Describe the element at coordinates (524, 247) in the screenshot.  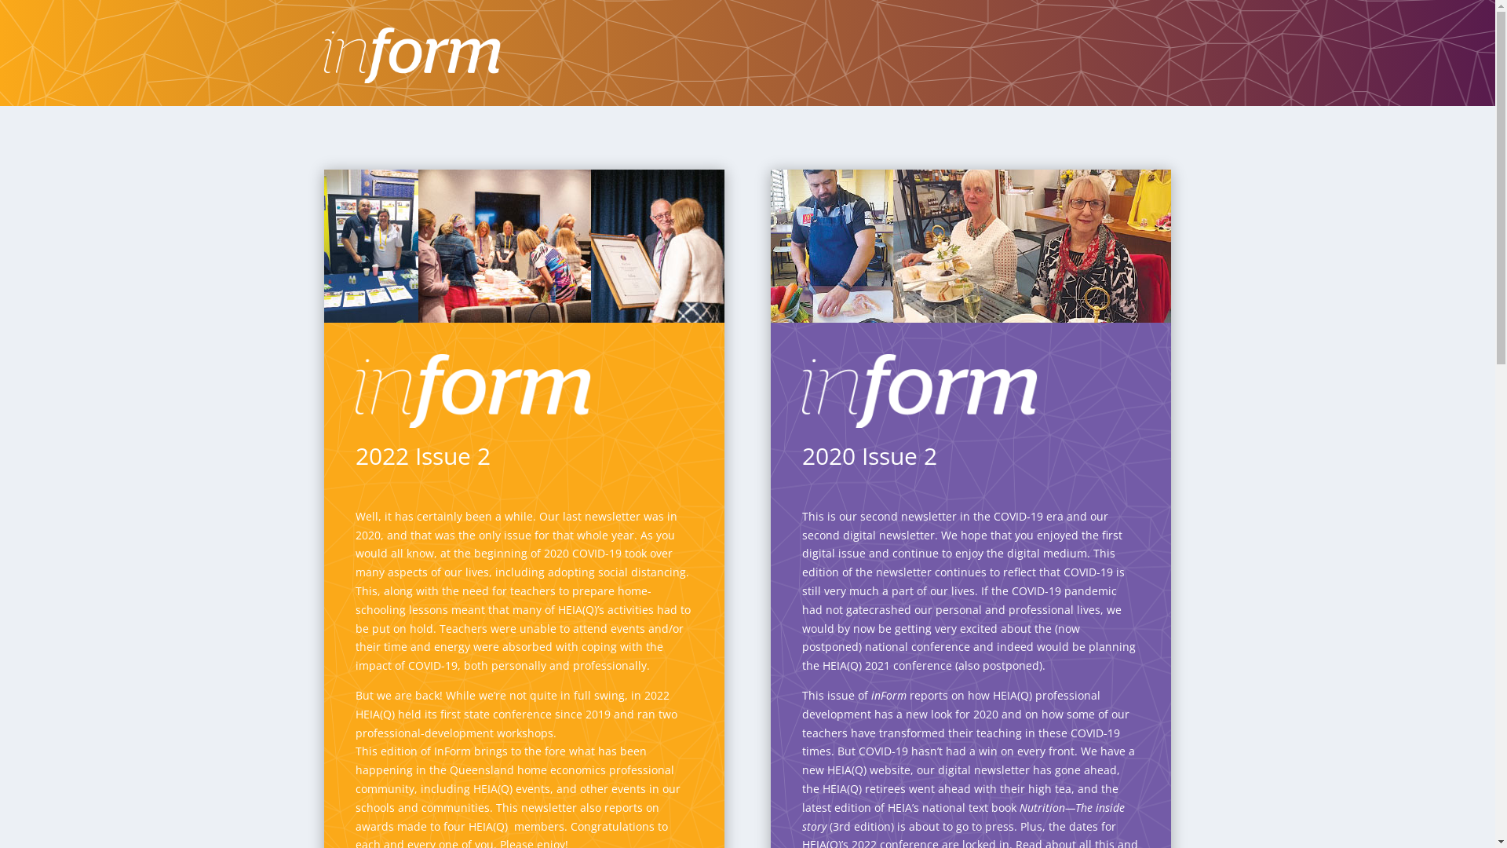
I see `COVER-2022-02` at that location.